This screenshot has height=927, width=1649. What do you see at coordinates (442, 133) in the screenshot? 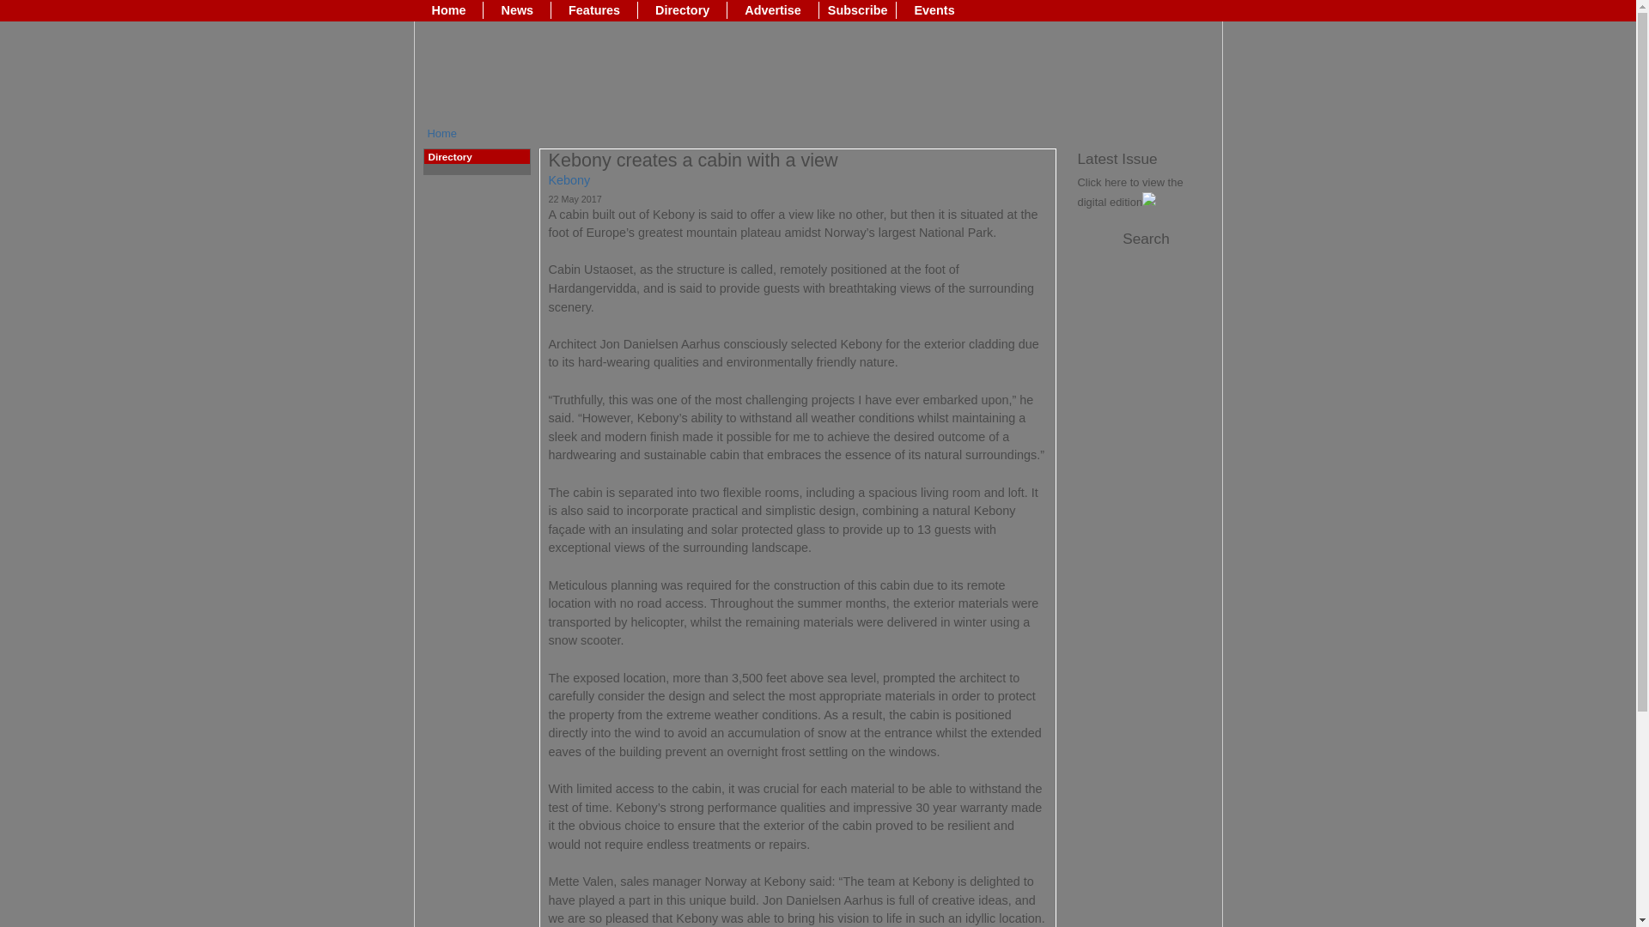
I see `Home` at bounding box center [442, 133].